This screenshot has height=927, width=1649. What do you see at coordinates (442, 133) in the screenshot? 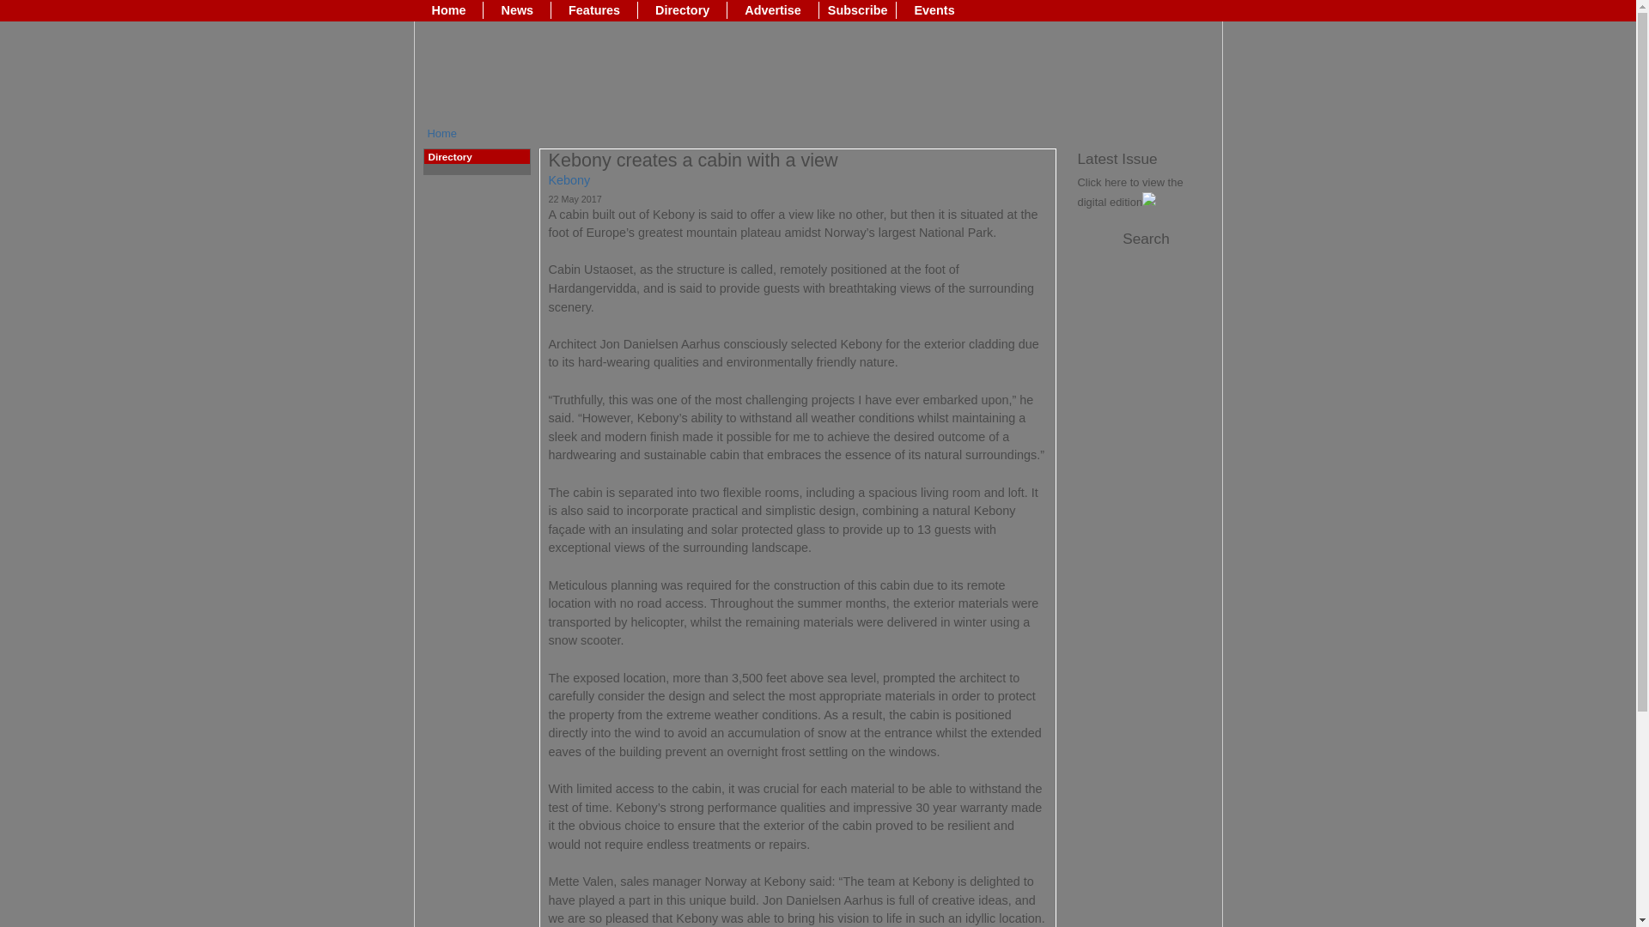
I see `Home` at bounding box center [442, 133].